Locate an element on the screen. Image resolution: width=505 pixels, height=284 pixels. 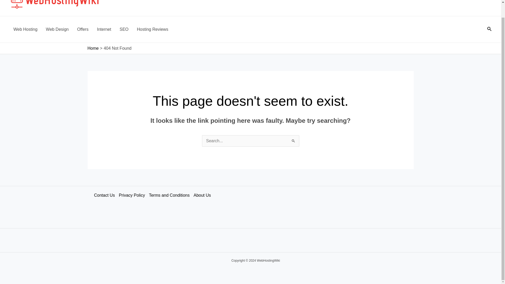
Hosting Reviews is located at coordinates (153, 29).